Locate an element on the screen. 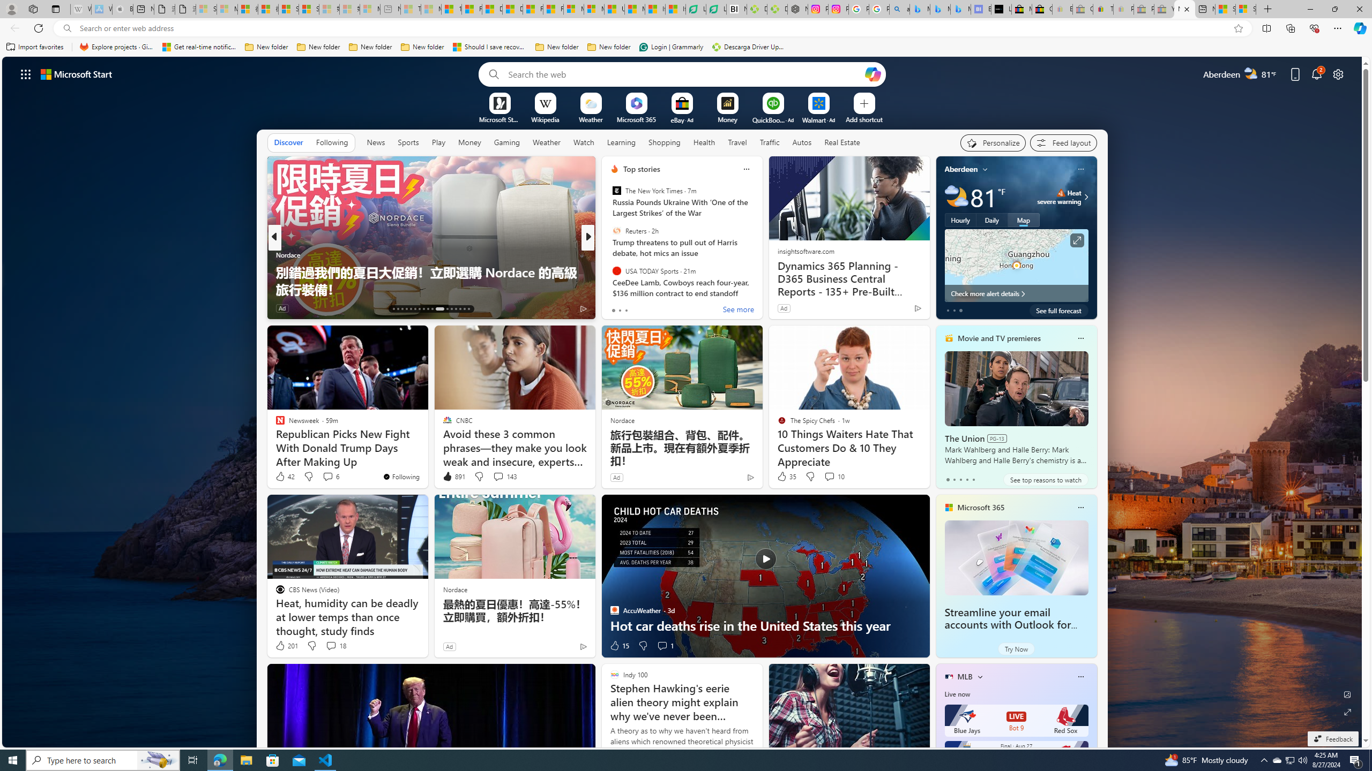  Threats and offensive language policy | eBay is located at coordinates (1103, 9).